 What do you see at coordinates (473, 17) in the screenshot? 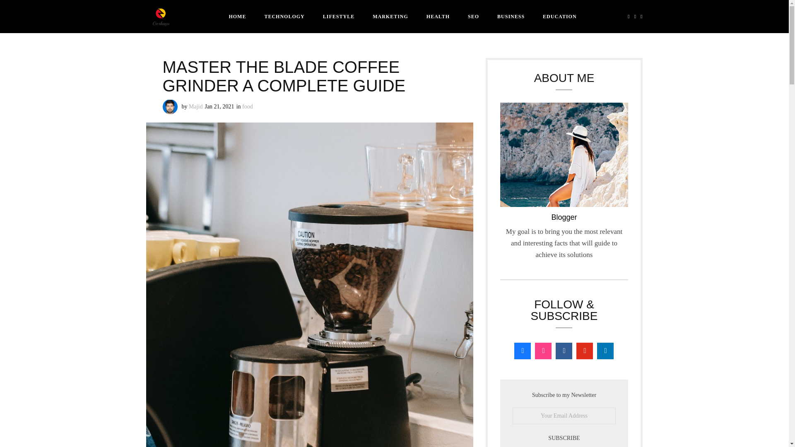
I see `SEO` at bounding box center [473, 17].